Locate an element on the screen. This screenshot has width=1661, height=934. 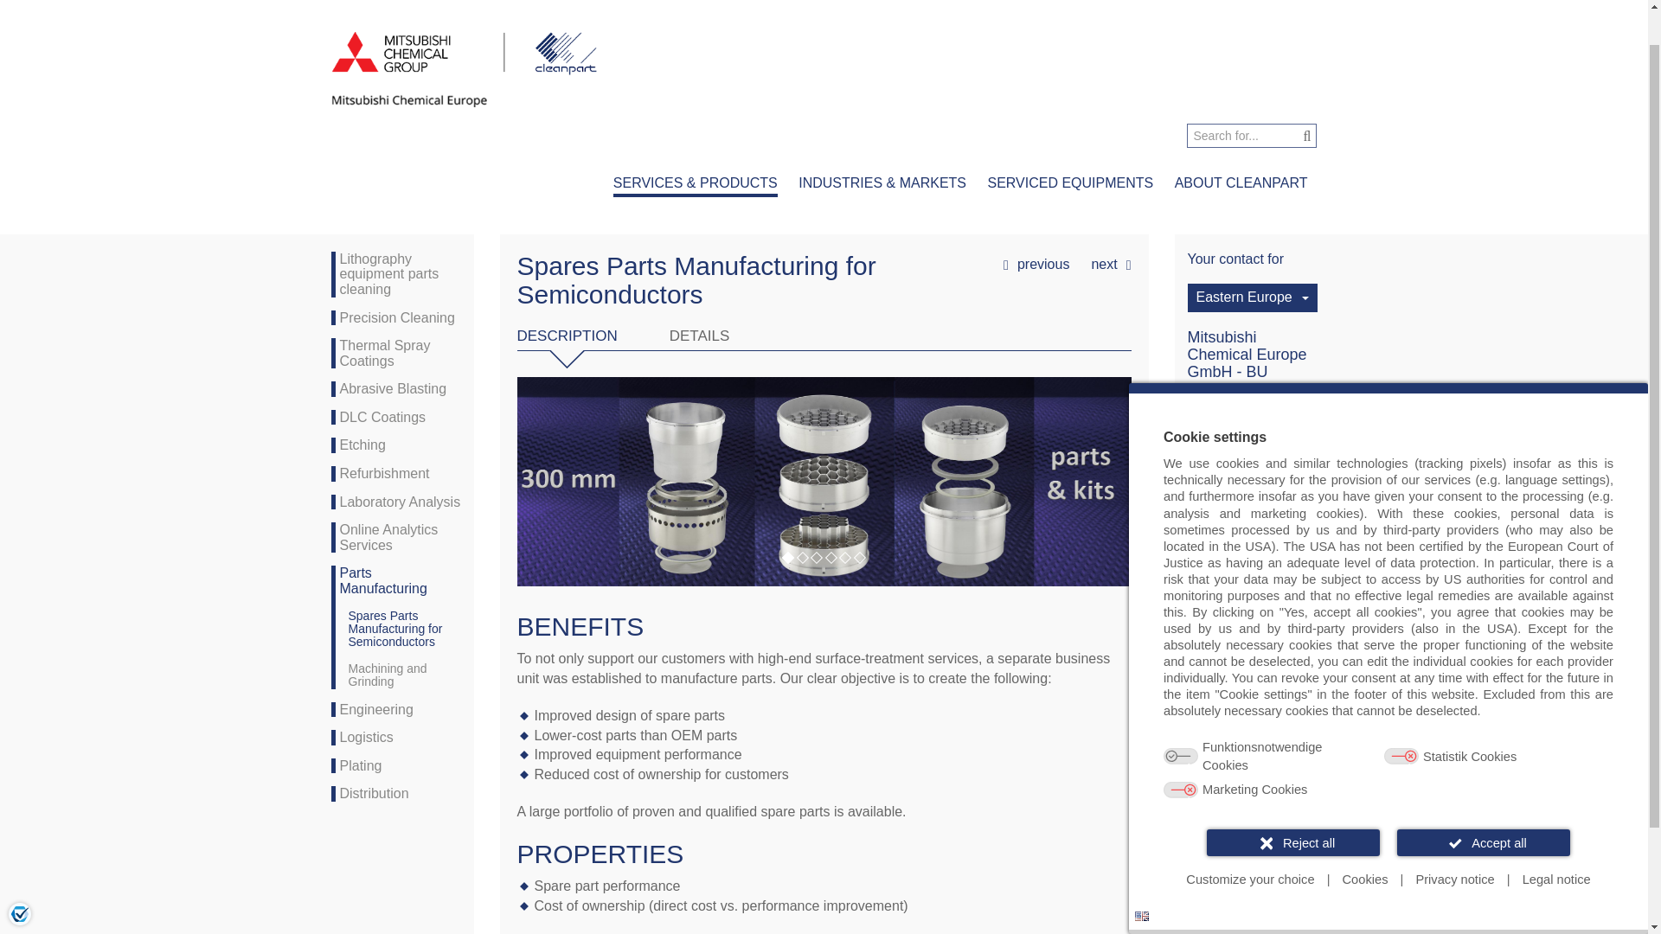
Accept all is located at coordinates (1483, 803).